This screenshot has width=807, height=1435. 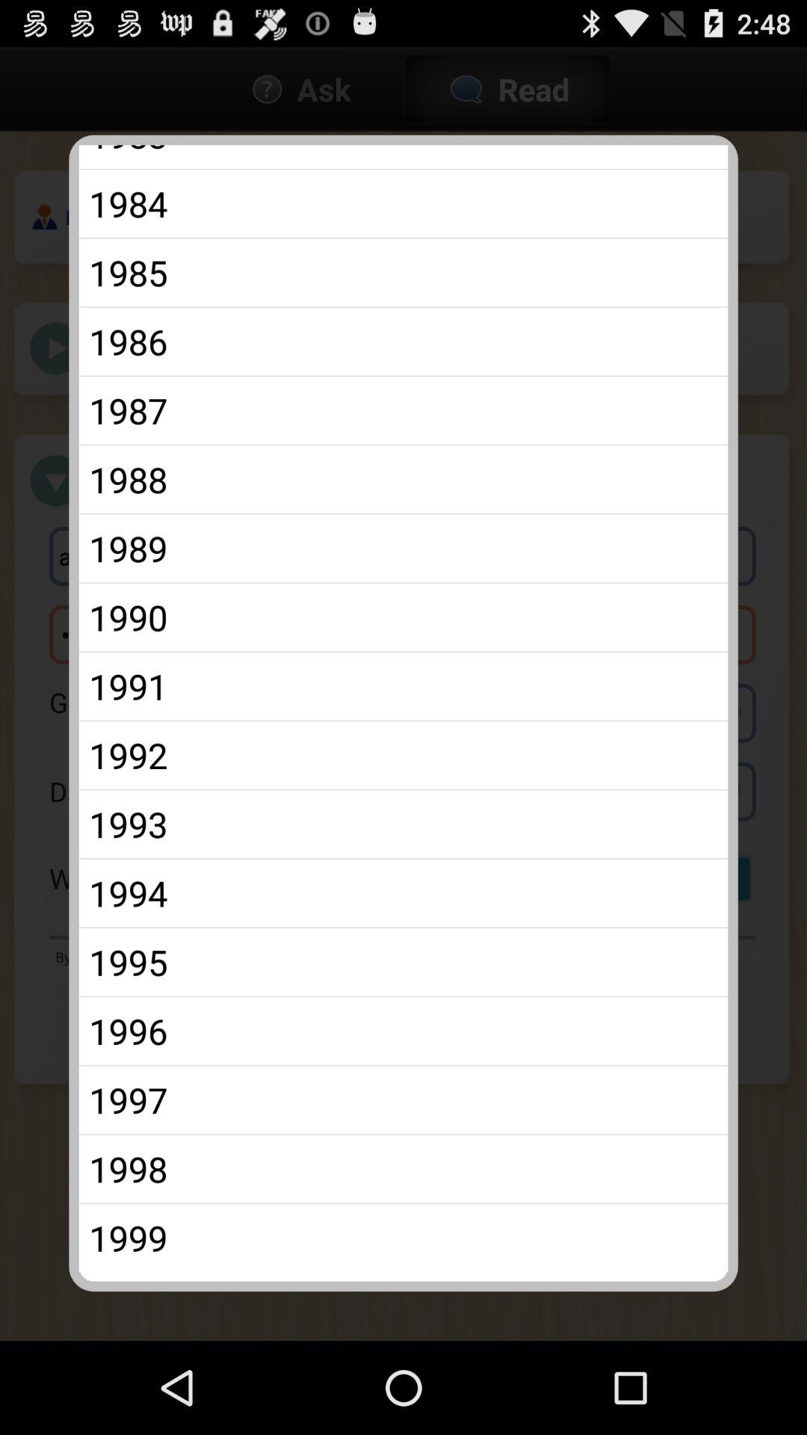 I want to click on open the icon above 1998 app, so click(x=403, y=1100).